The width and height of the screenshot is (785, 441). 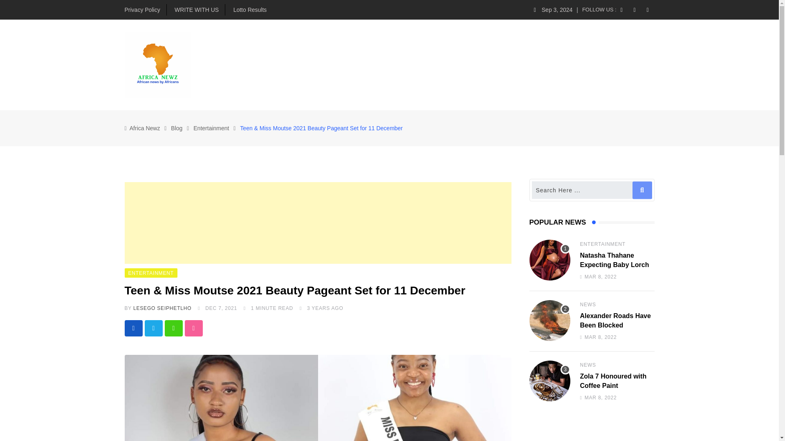 What do you see at coordinates (407, 65) in the screenshot?
I see `Technology` at bounding box center [407, 65].